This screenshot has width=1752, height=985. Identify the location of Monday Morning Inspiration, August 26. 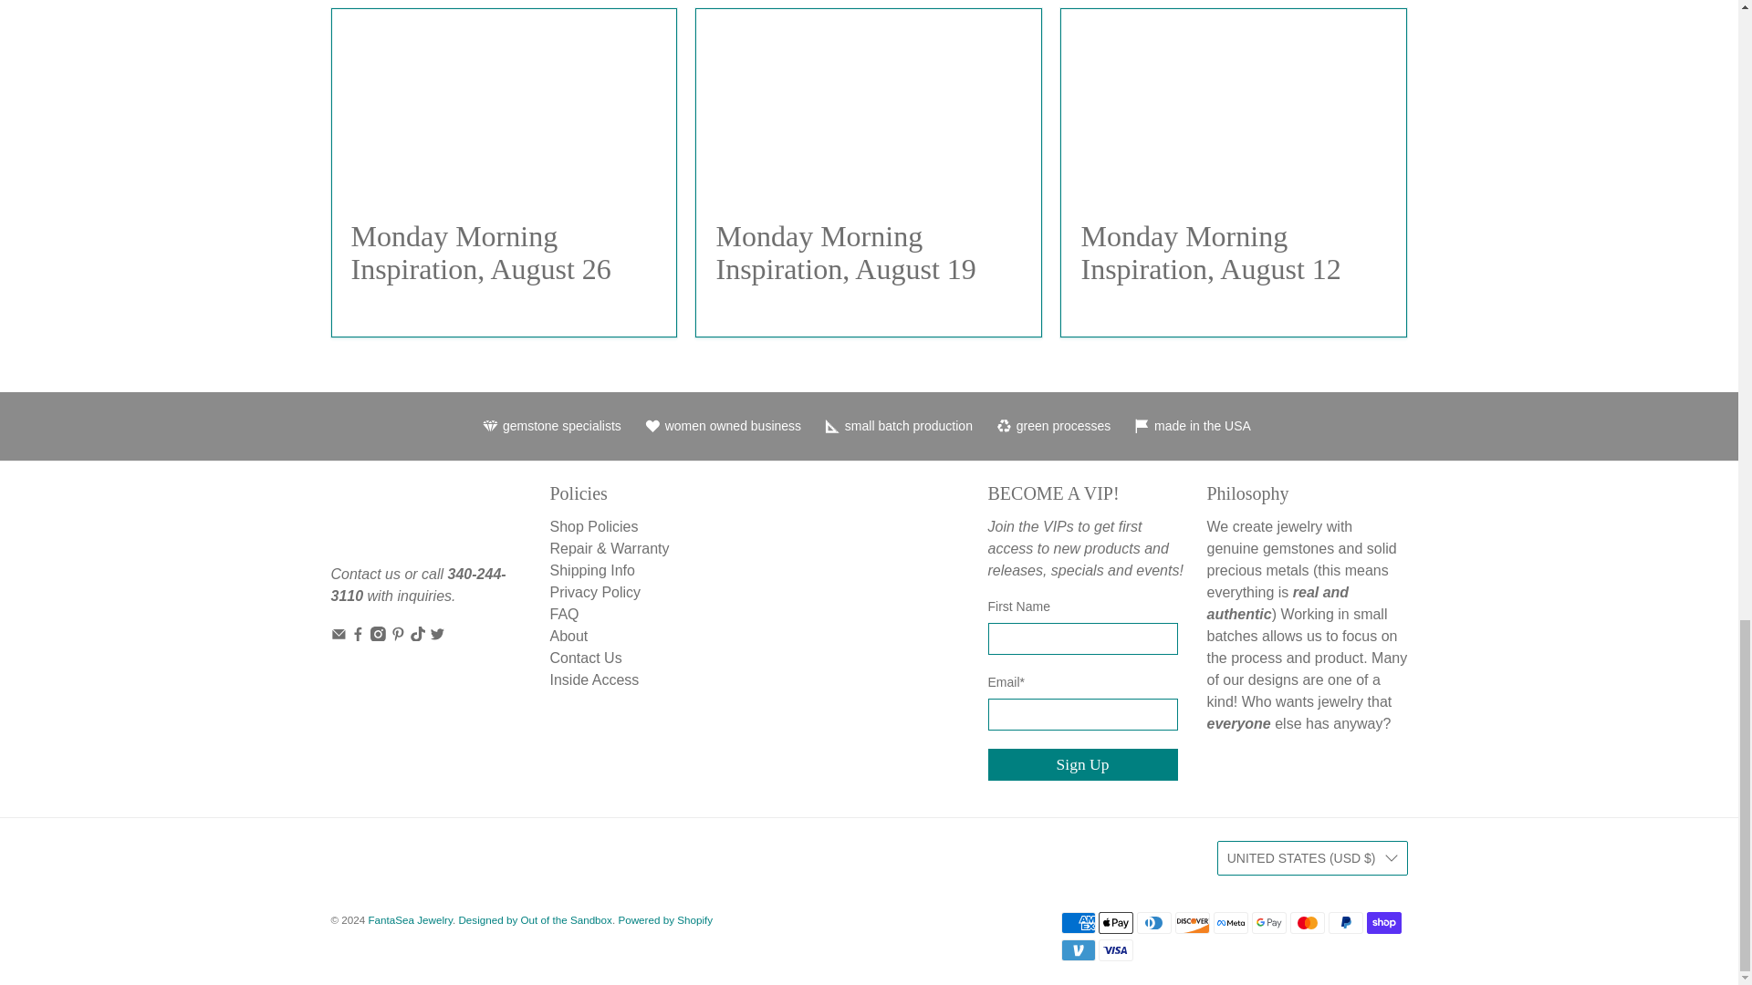
(504, 104).